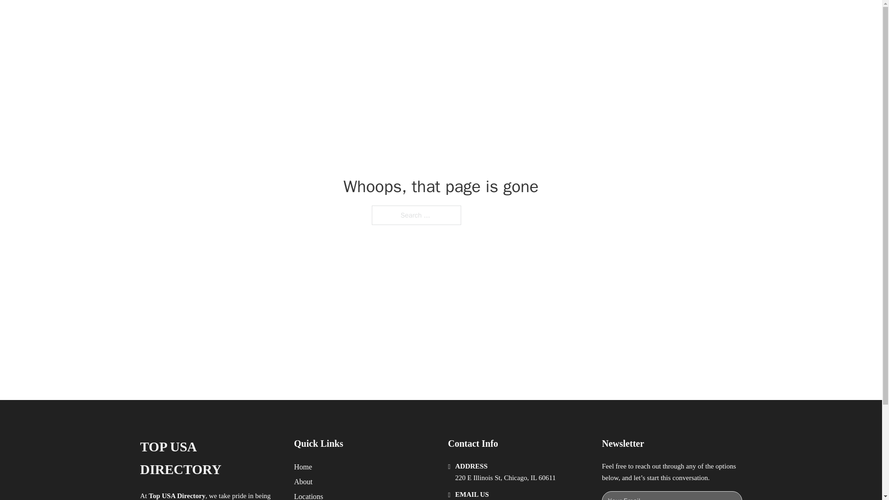  I want to click on TOP USA DIRECTORY, so click(253, 18).